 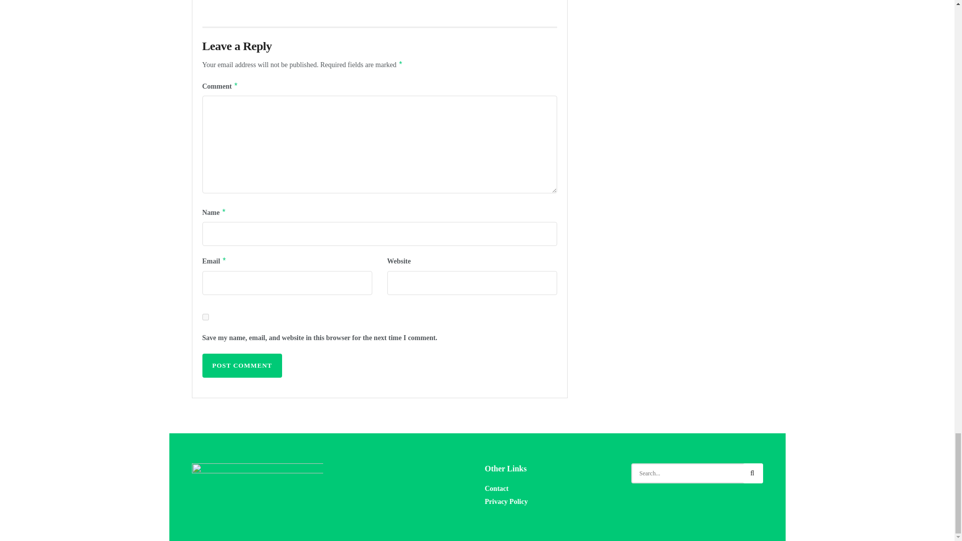 I want to click on Post Comment, so click(x=243, y=366).